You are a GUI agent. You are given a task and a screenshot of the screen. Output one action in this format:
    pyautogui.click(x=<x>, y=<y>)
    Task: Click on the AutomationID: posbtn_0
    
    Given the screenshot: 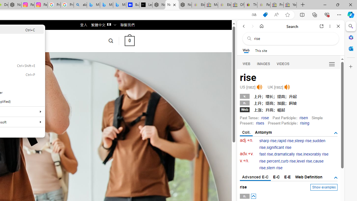 What is the action you would take?
    pyautogui.click(x=253, y=196)
    